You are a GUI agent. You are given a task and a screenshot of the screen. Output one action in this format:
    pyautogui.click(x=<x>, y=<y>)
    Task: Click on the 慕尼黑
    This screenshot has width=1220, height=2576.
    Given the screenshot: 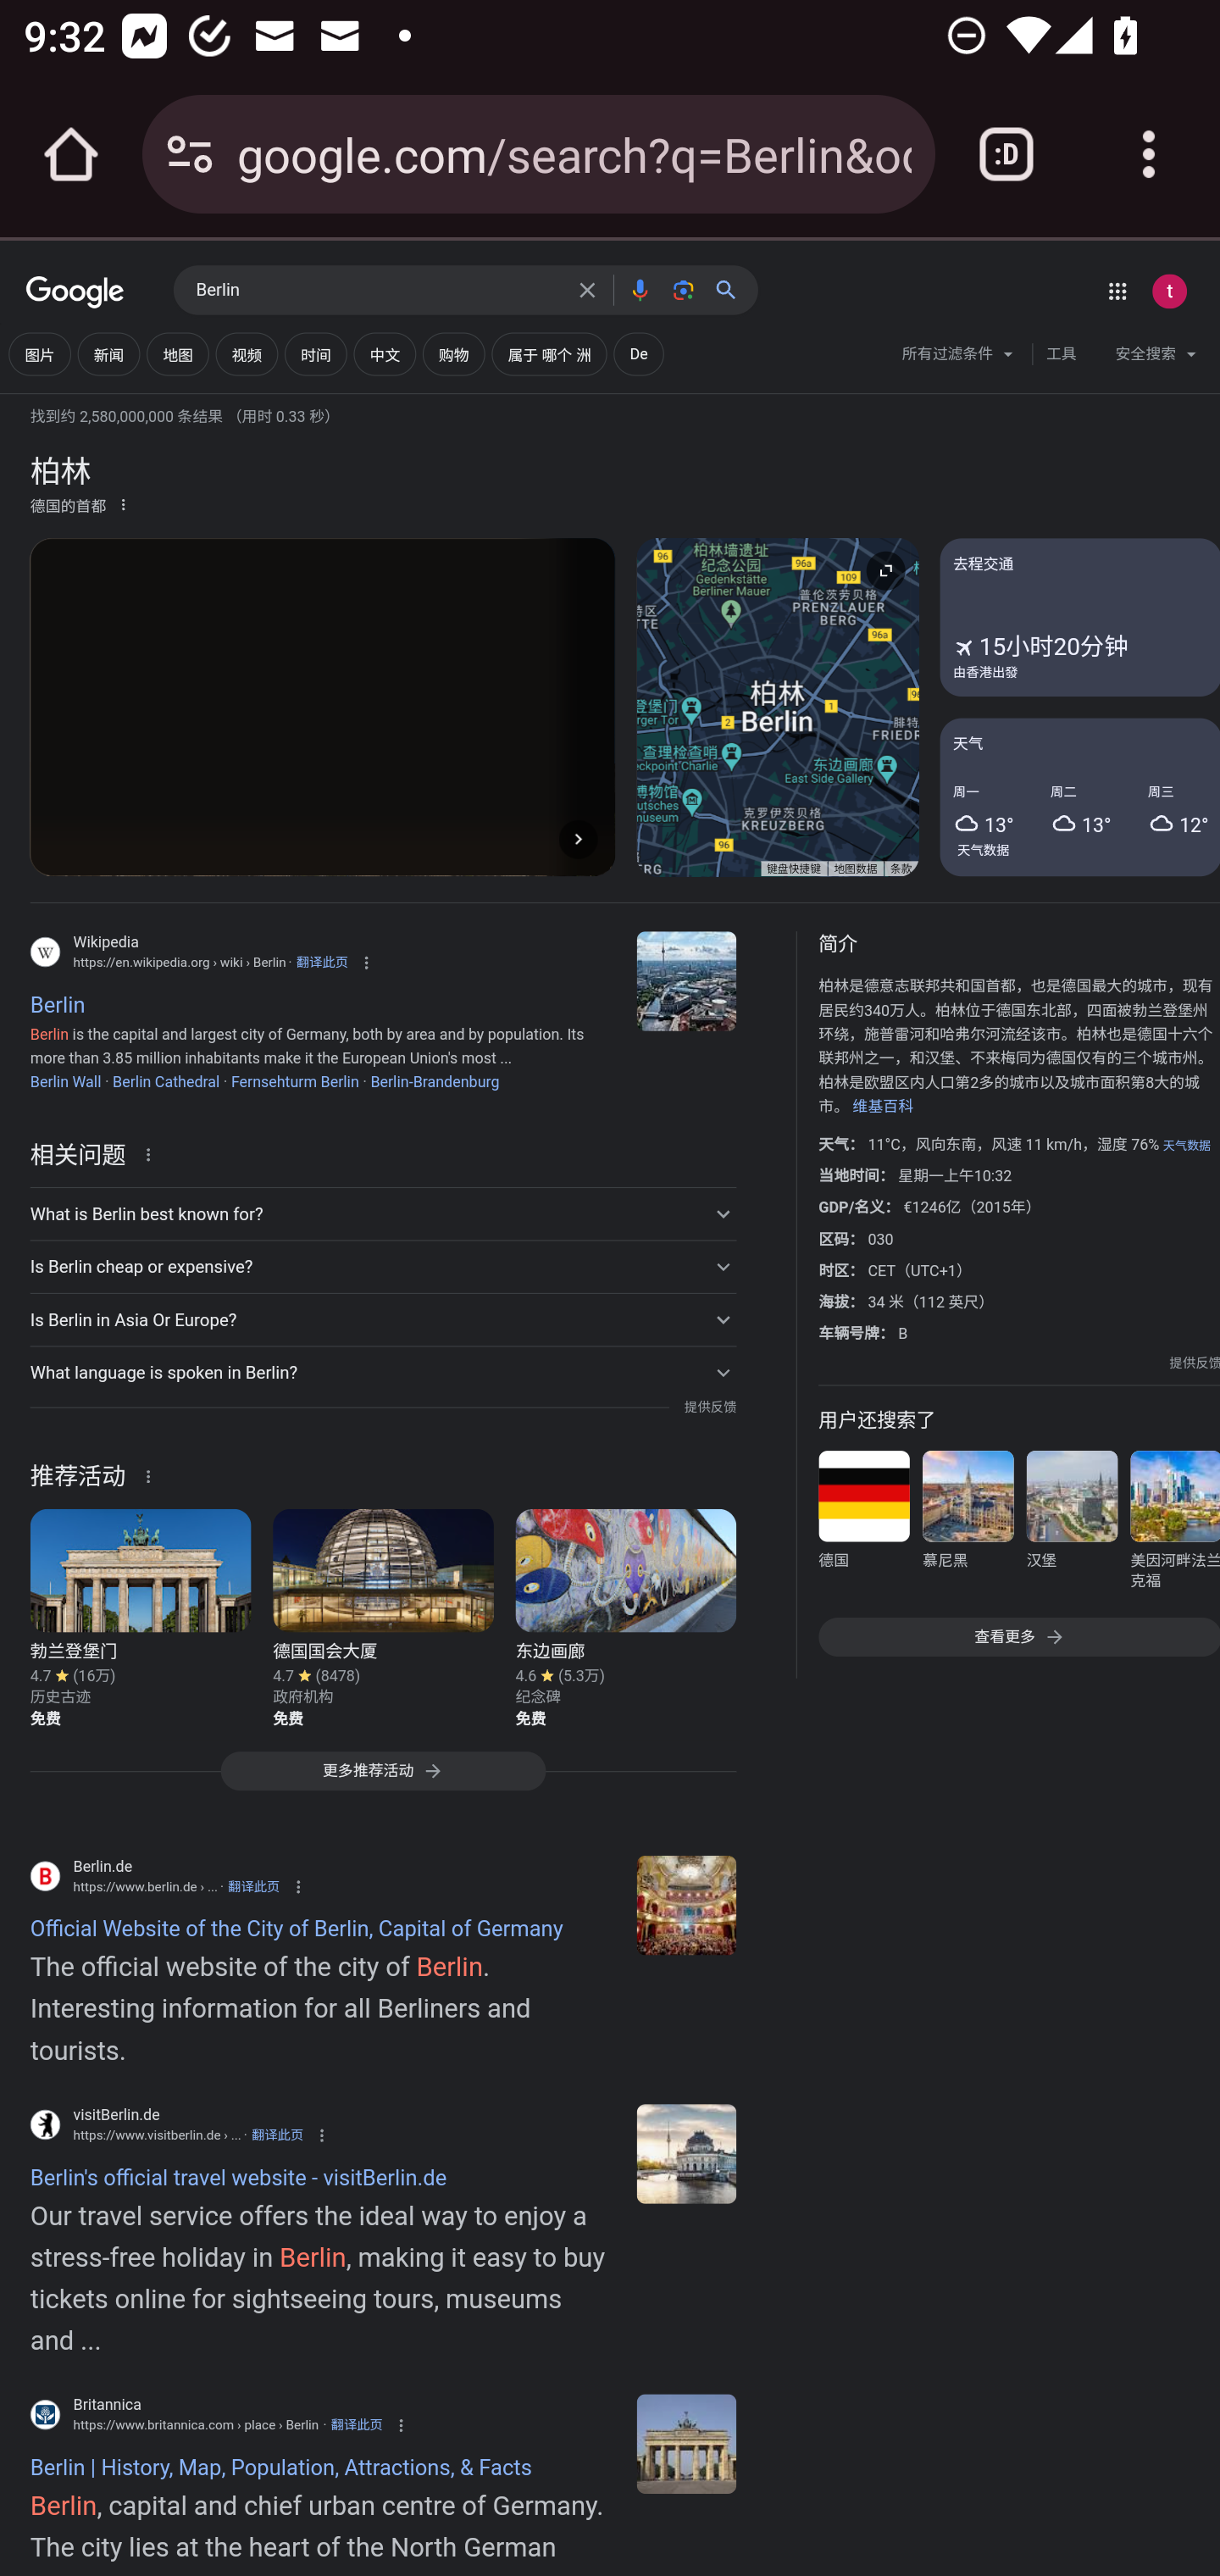 What is the action you would take?
    pyautogui.click(x=968, y=1524)
    